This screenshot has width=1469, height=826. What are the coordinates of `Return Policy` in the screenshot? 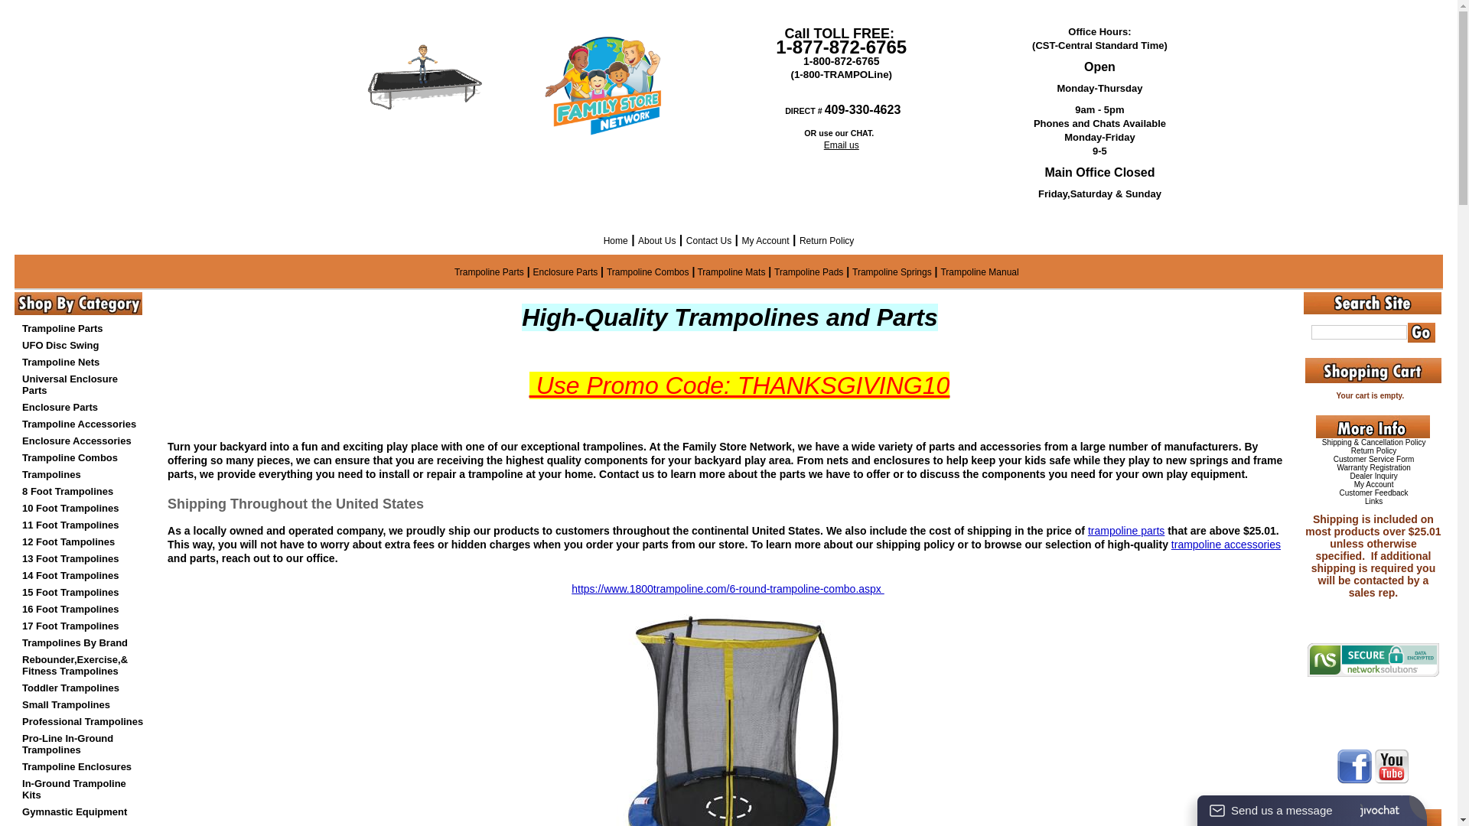 It's located at (826, 241).